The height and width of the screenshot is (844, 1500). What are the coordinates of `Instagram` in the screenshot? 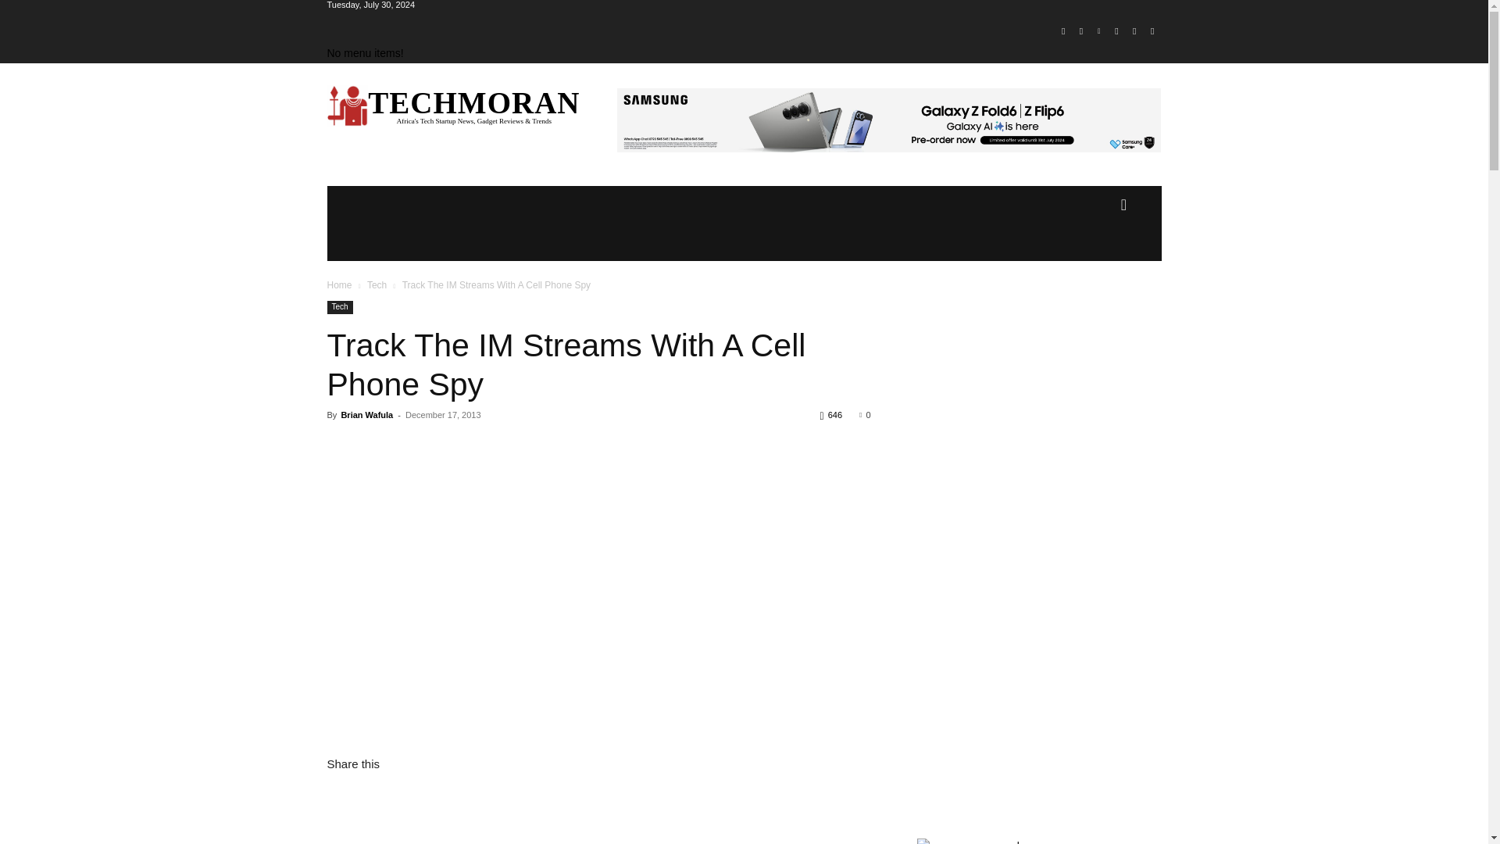 It's located at (1081, 31).